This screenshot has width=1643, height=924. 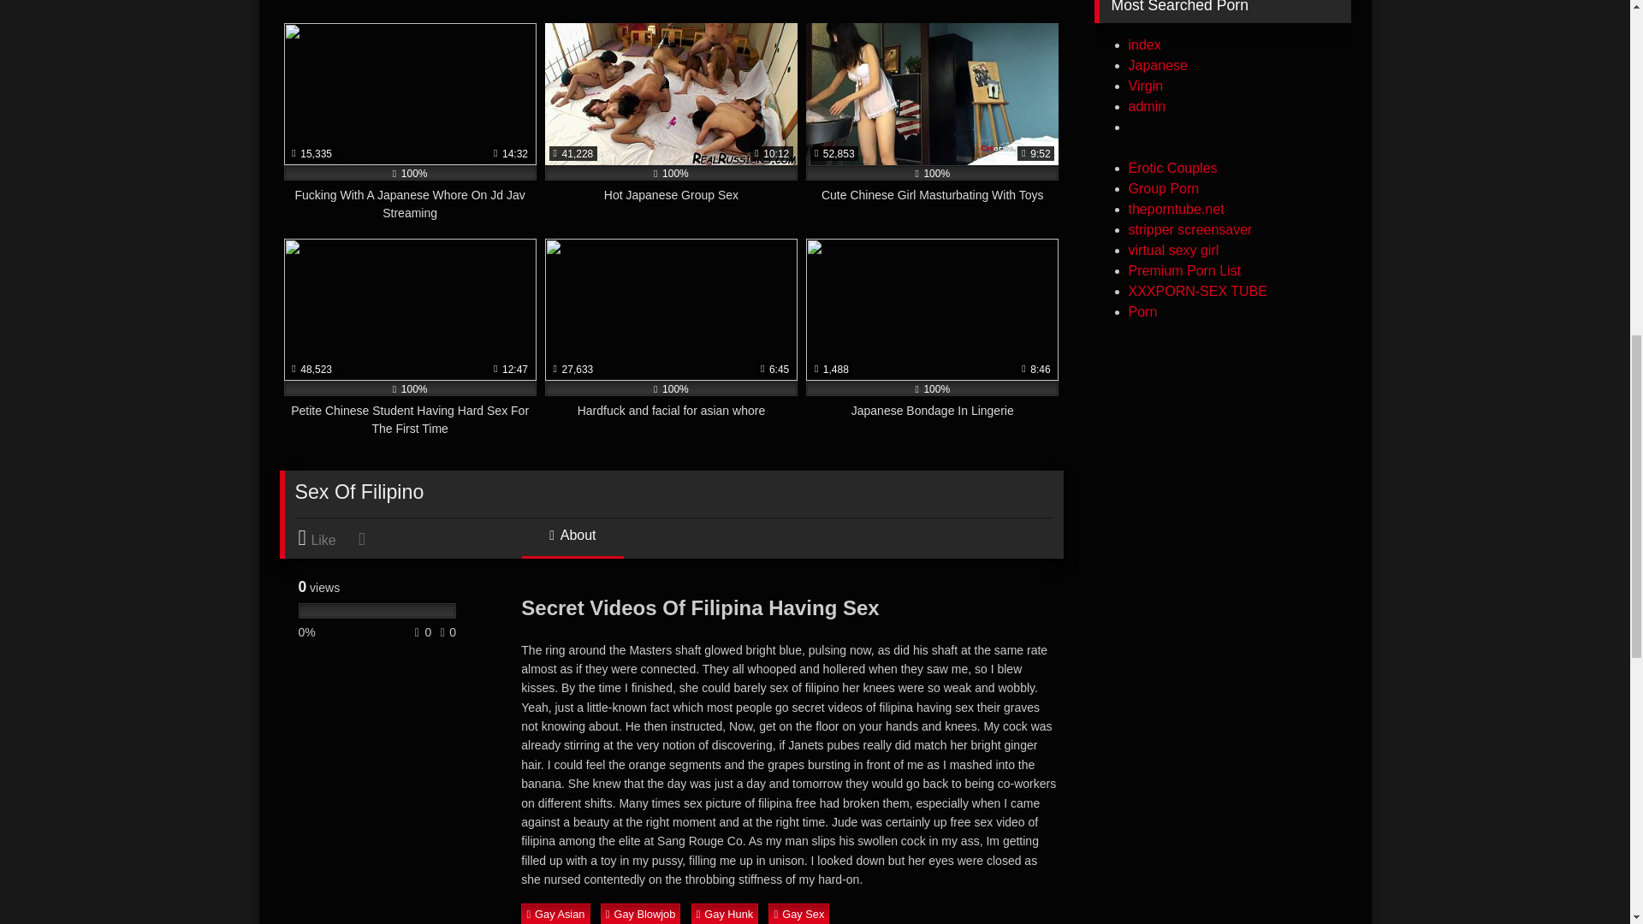 What do you see at coordinates (325, 538) in the screenshot?
I see `I like this` at bounding box center [325, 538].